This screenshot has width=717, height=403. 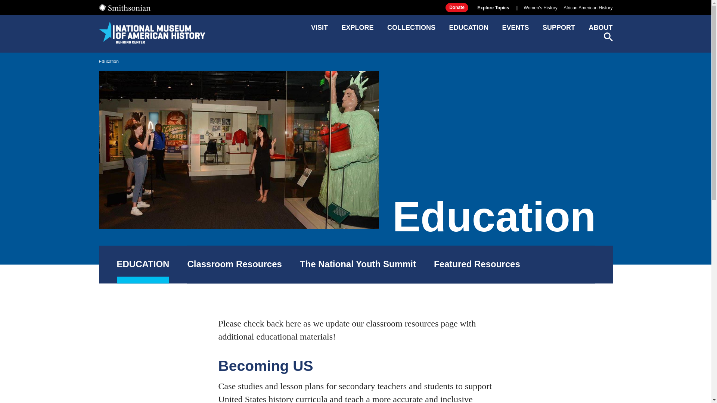 I want to click on EXPLORE, so click(x=357, y=30).